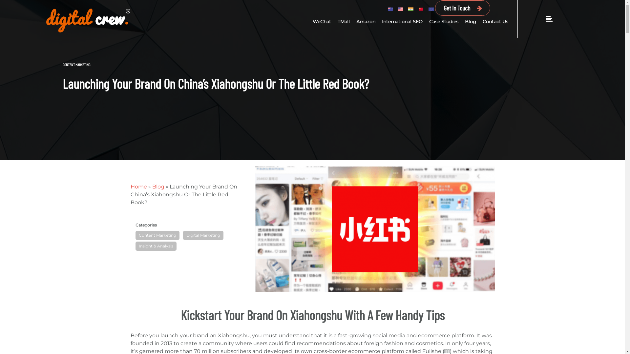  I want to click on Blog, so click(471, 22).